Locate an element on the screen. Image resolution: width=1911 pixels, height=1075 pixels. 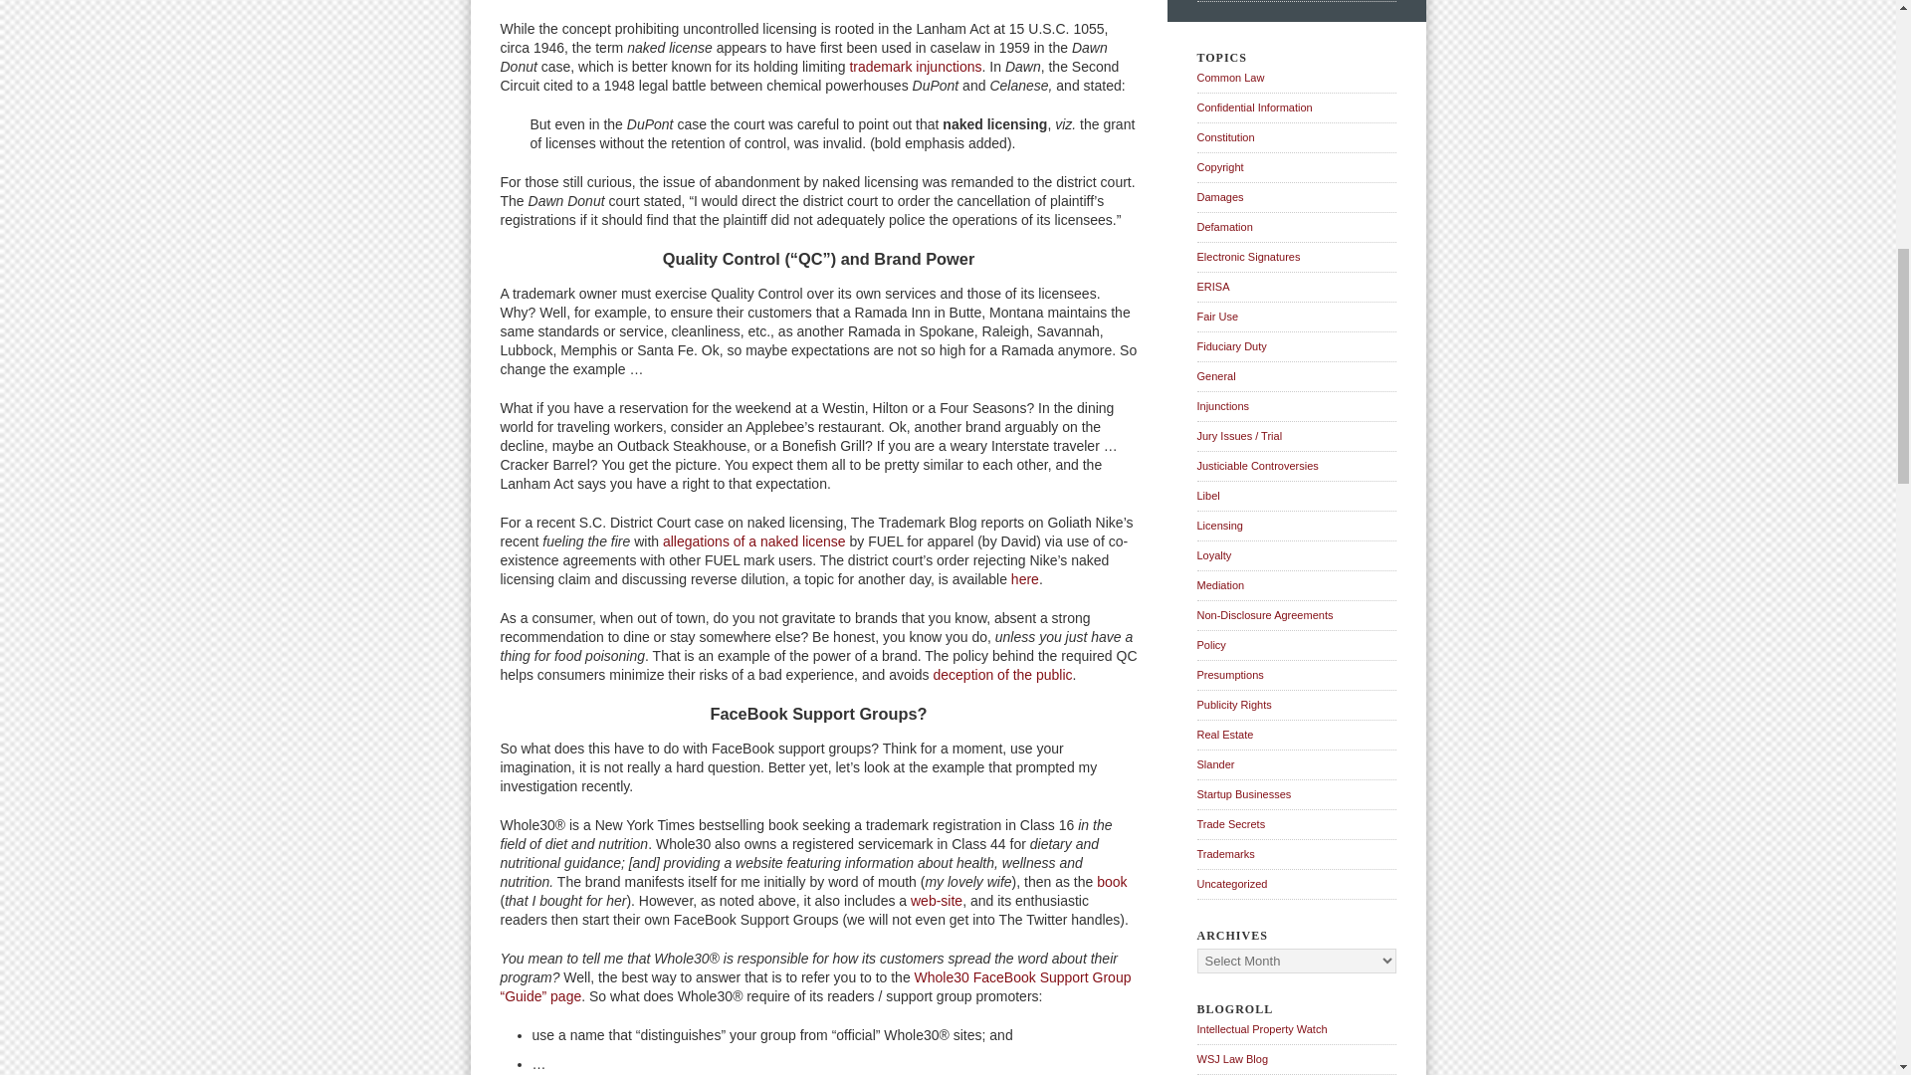
deception of the public is located at coordinates (1001, 674).